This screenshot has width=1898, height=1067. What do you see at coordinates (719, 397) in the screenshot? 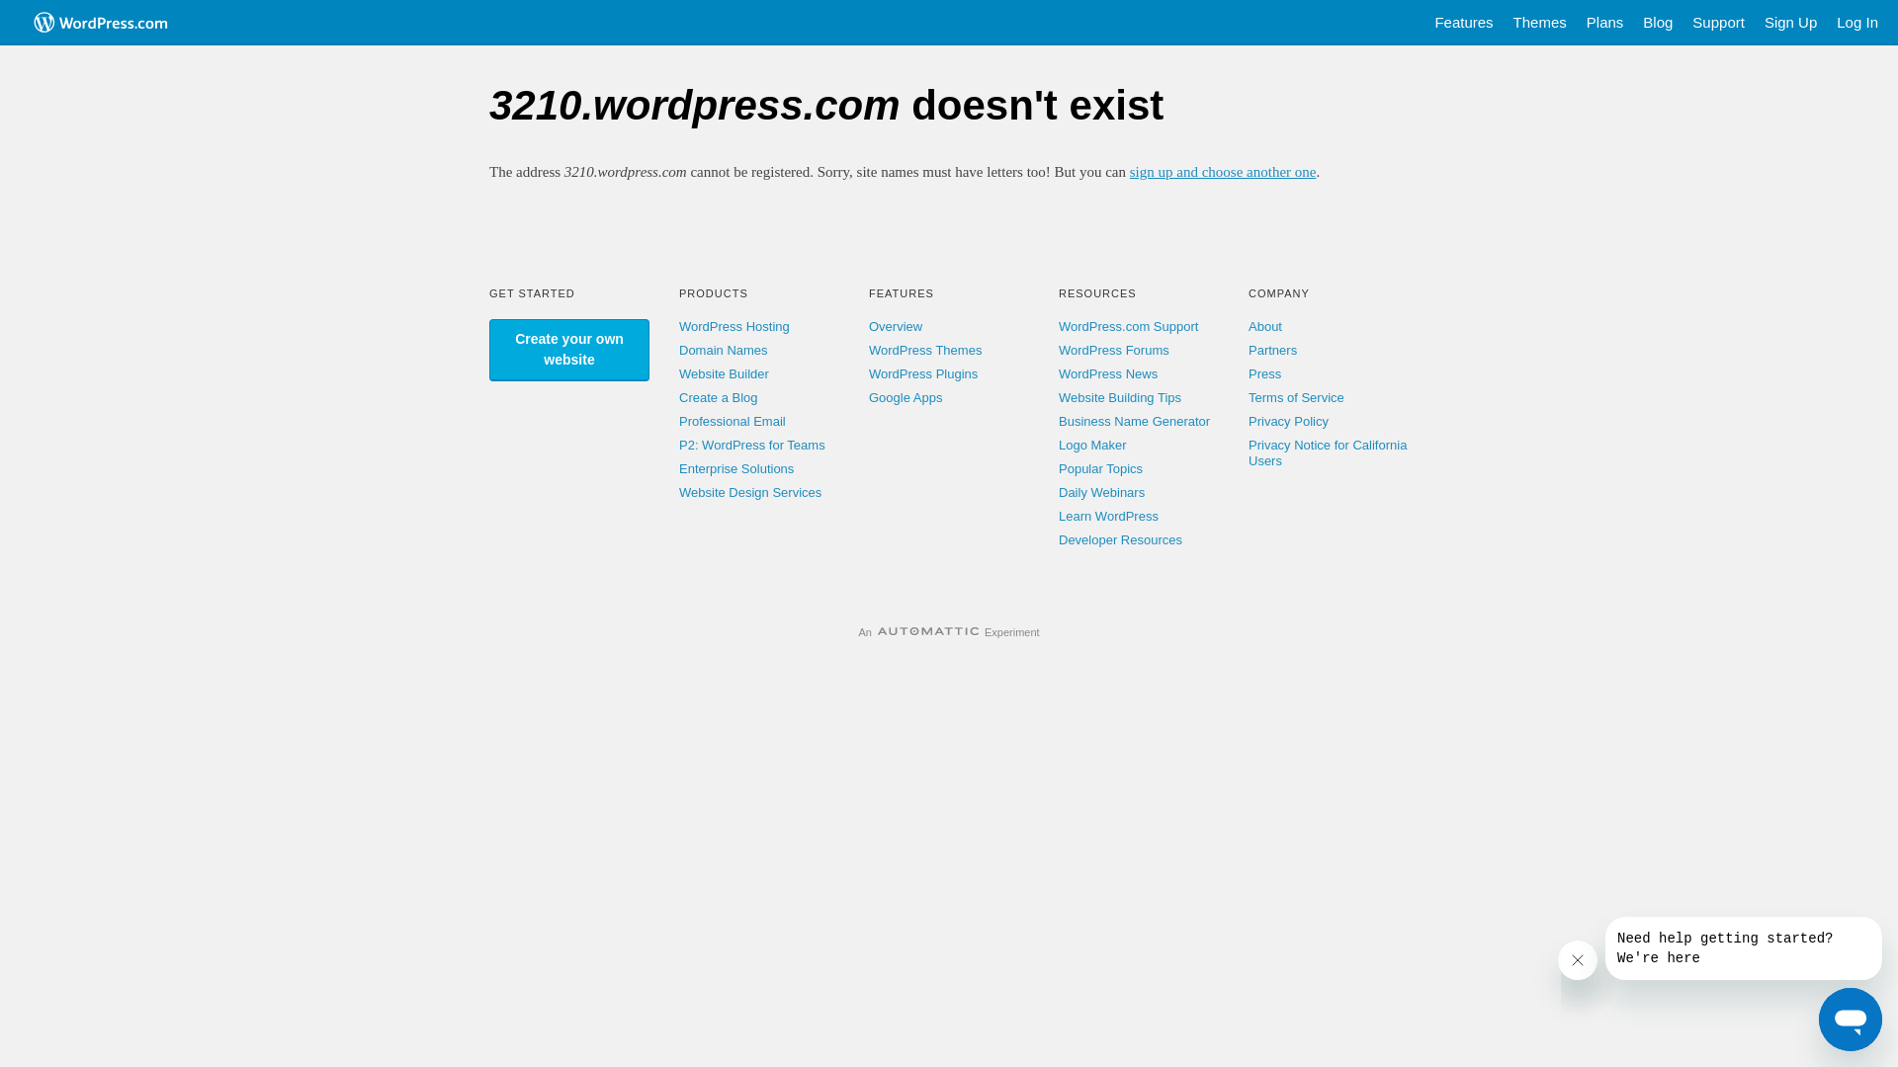
I see `Create a Blog` at bounding box center [719, 397].